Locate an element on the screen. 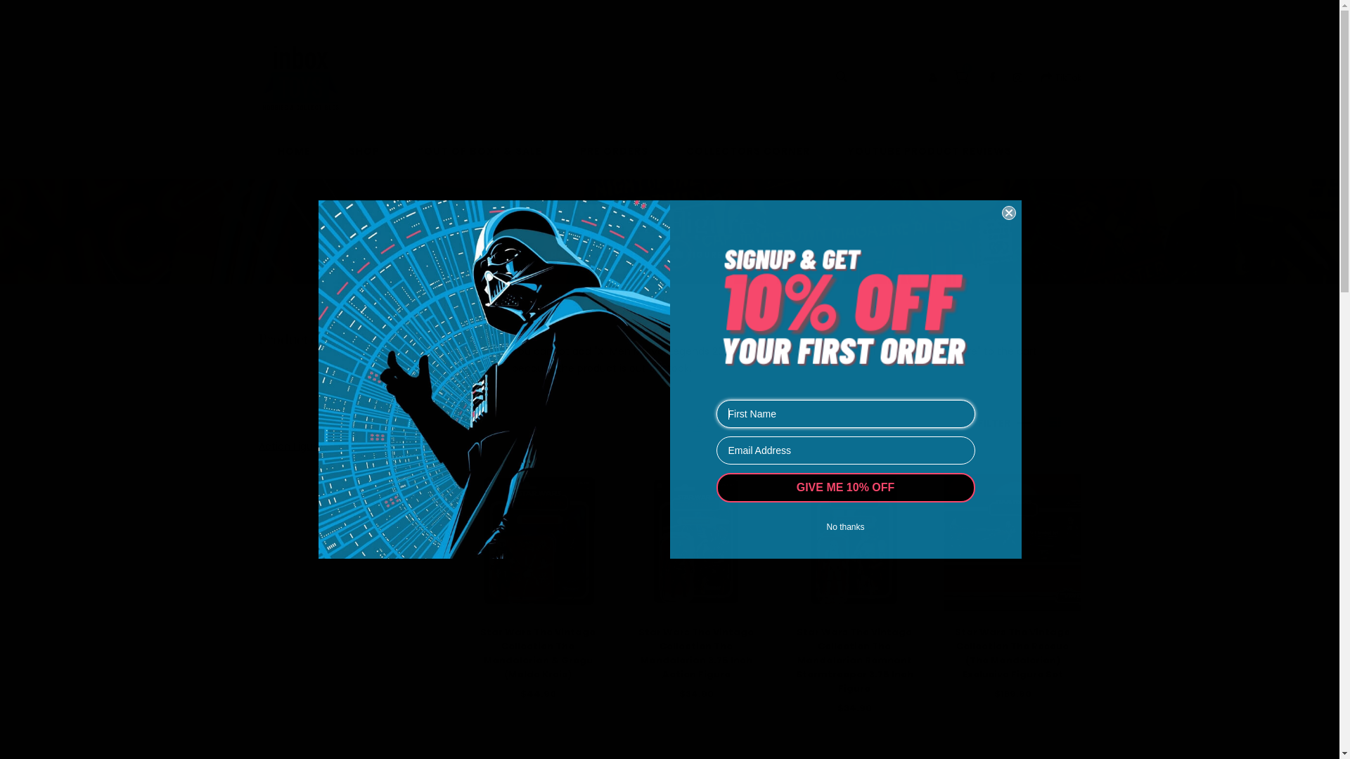  SHOP is located at coordinates (612, 254).